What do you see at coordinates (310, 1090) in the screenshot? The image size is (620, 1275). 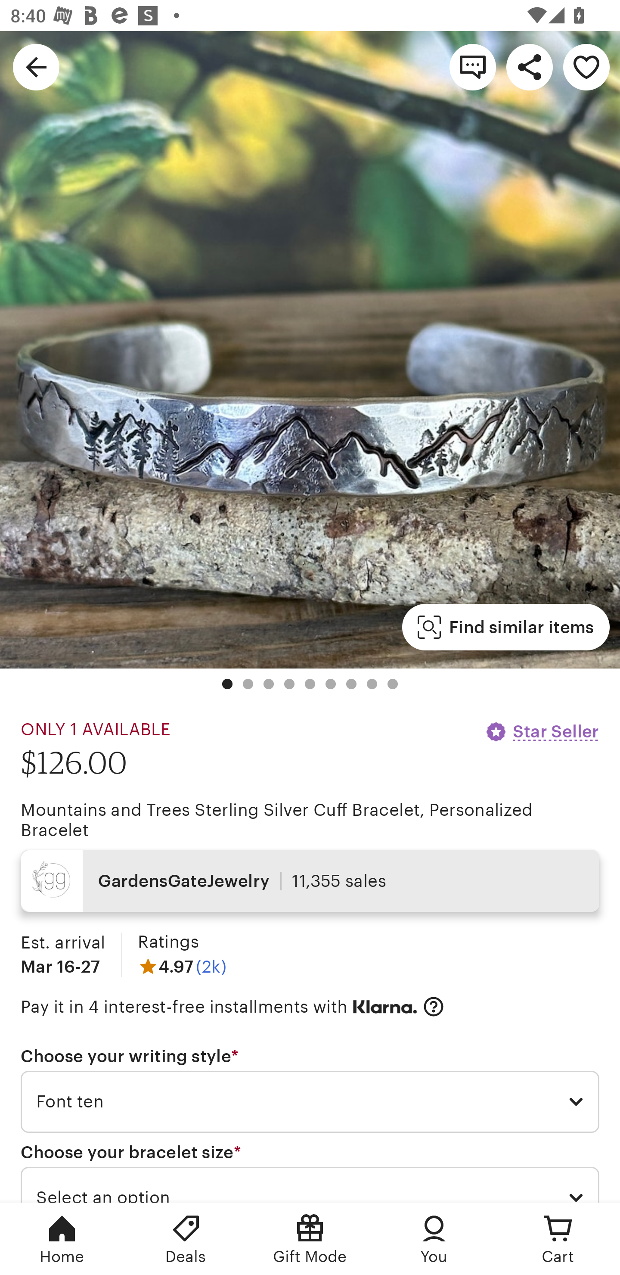 I see `Choose your writing style * Required Font ten` at bounding box center [310, 1090].